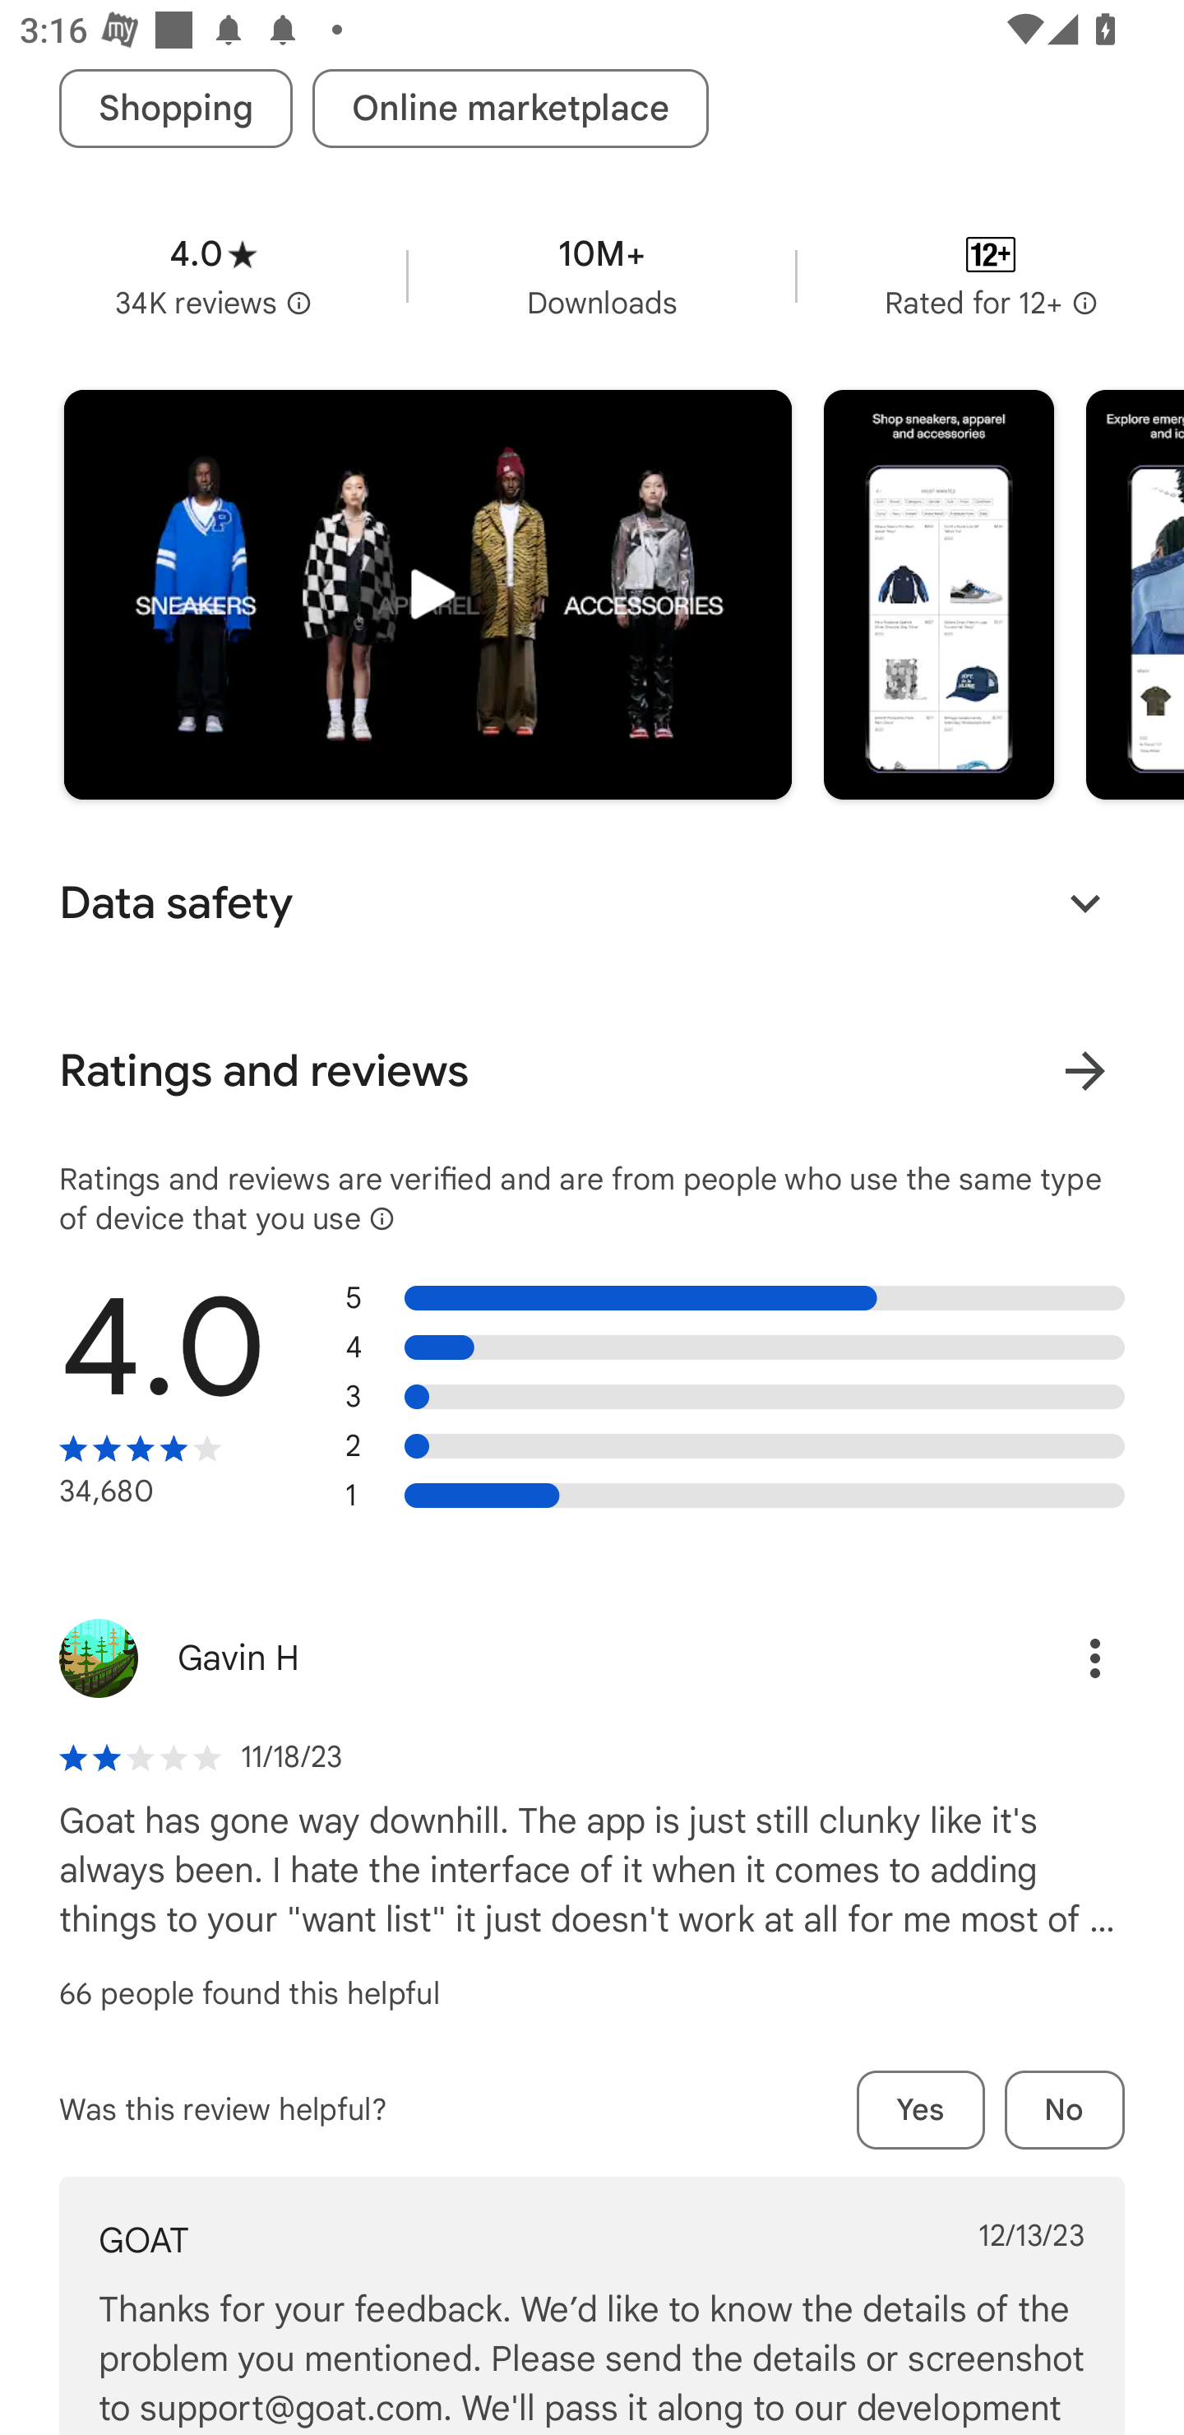 The image size is (1184, 2435). What do you see at coordinates (921, 2109) in the screenshot?
I see `Yes` at bounding box center [921, 2109].